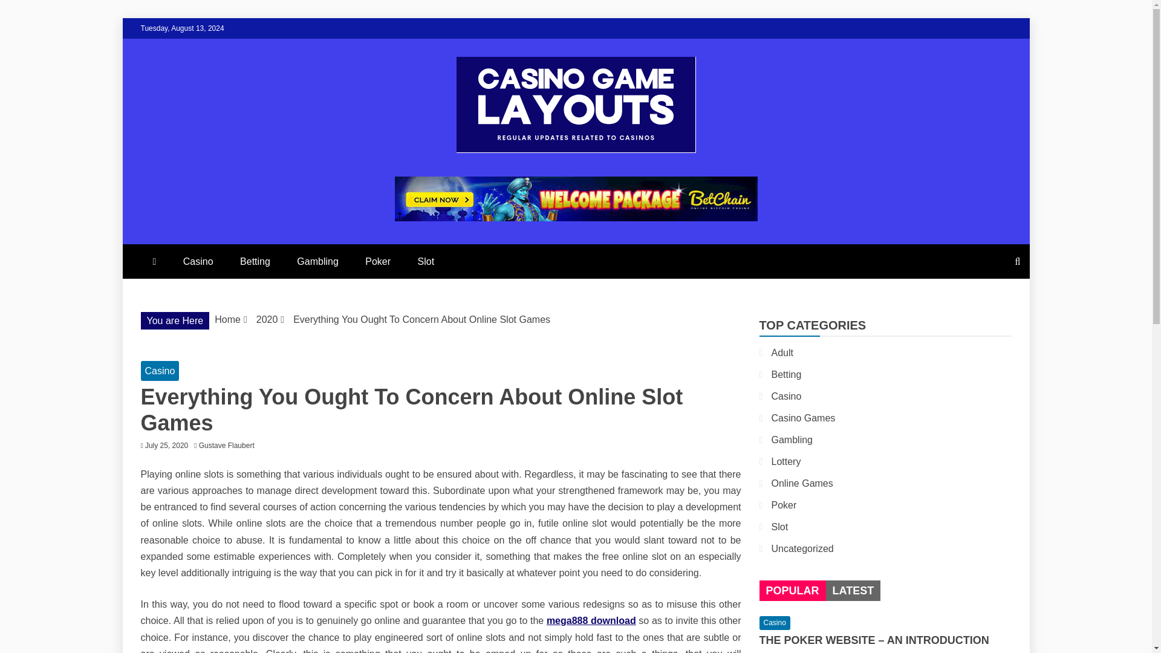  Describe the element at coordinates (377, 261) in the screenshot. I see `Poker` at that location.